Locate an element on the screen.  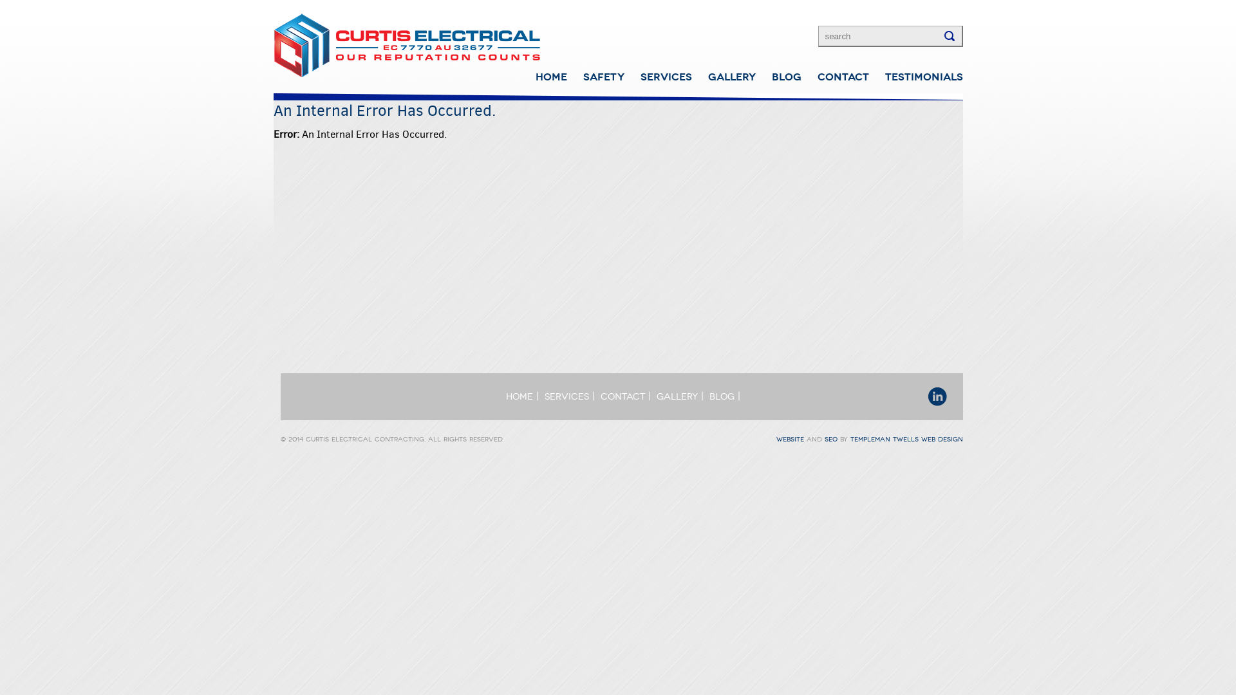
Website is located at coordinates (791, 440).